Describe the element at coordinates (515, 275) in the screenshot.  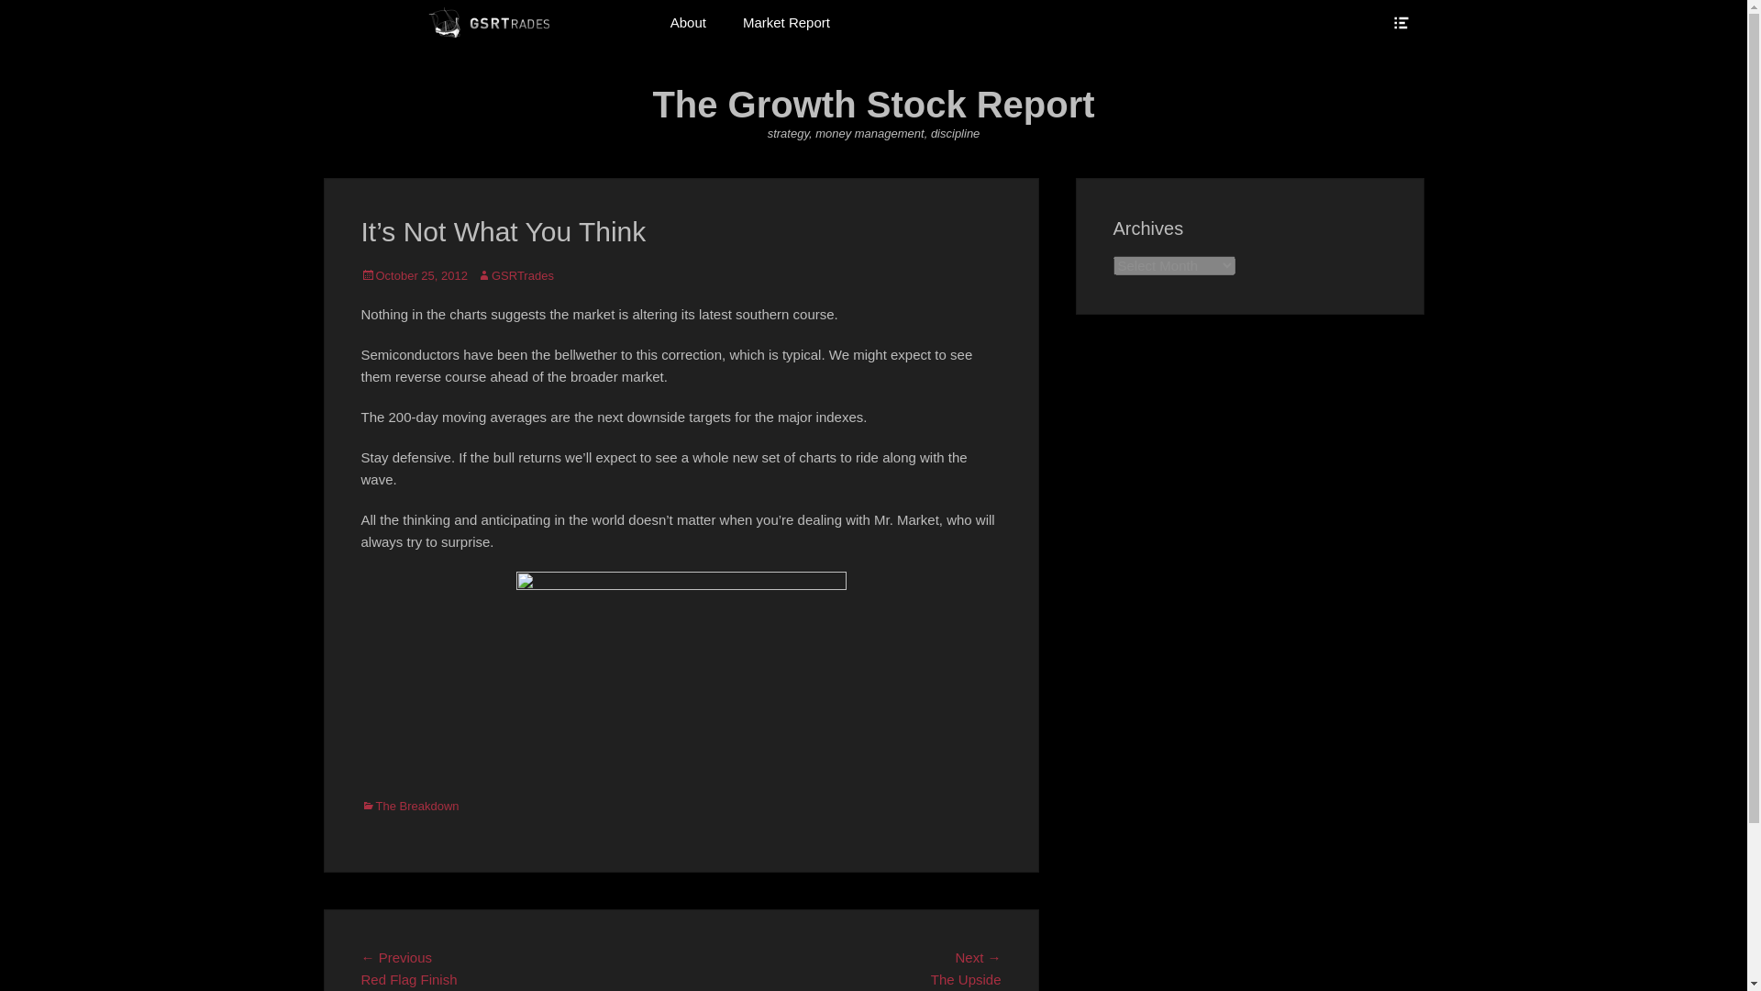
I see `GSRTrades` at that location.